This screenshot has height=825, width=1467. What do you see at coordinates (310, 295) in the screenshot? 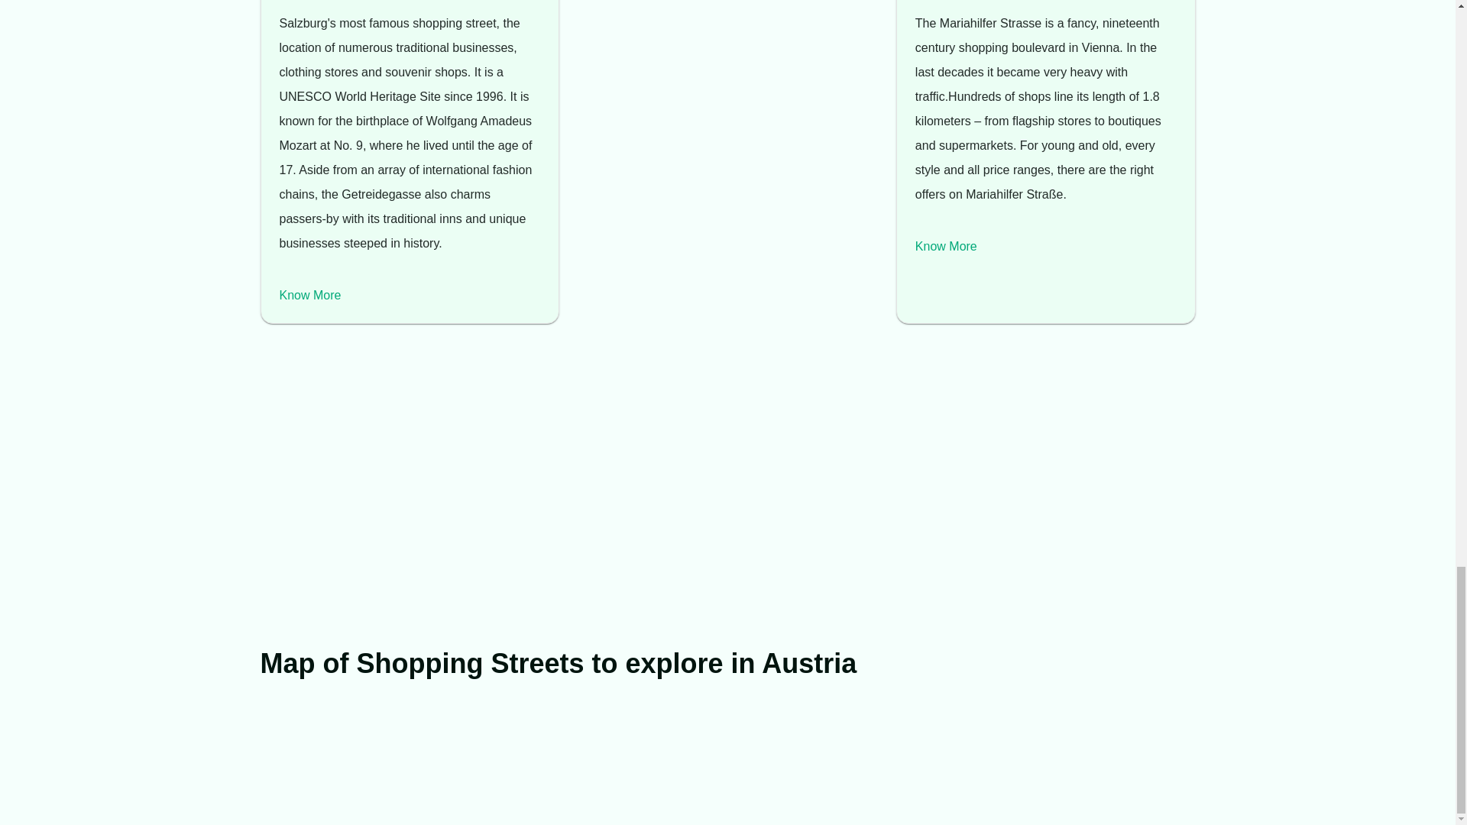
I see `Know More` at bounding box center [310, 295].